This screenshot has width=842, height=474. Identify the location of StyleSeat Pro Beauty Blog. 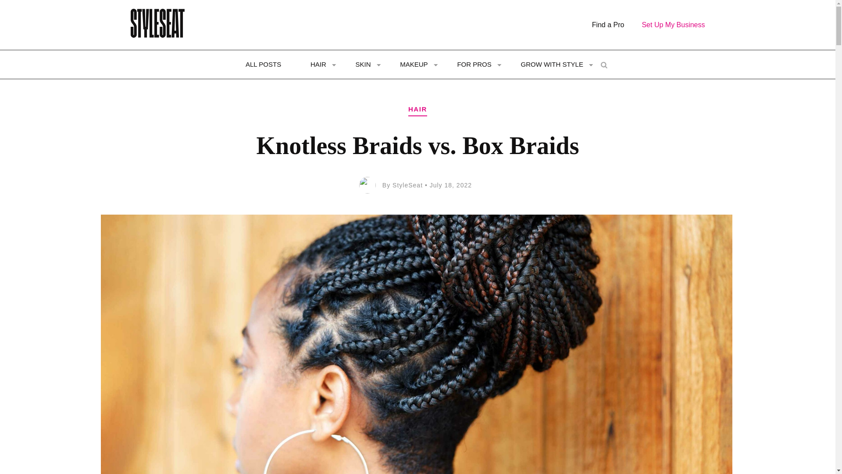
(152, 25).